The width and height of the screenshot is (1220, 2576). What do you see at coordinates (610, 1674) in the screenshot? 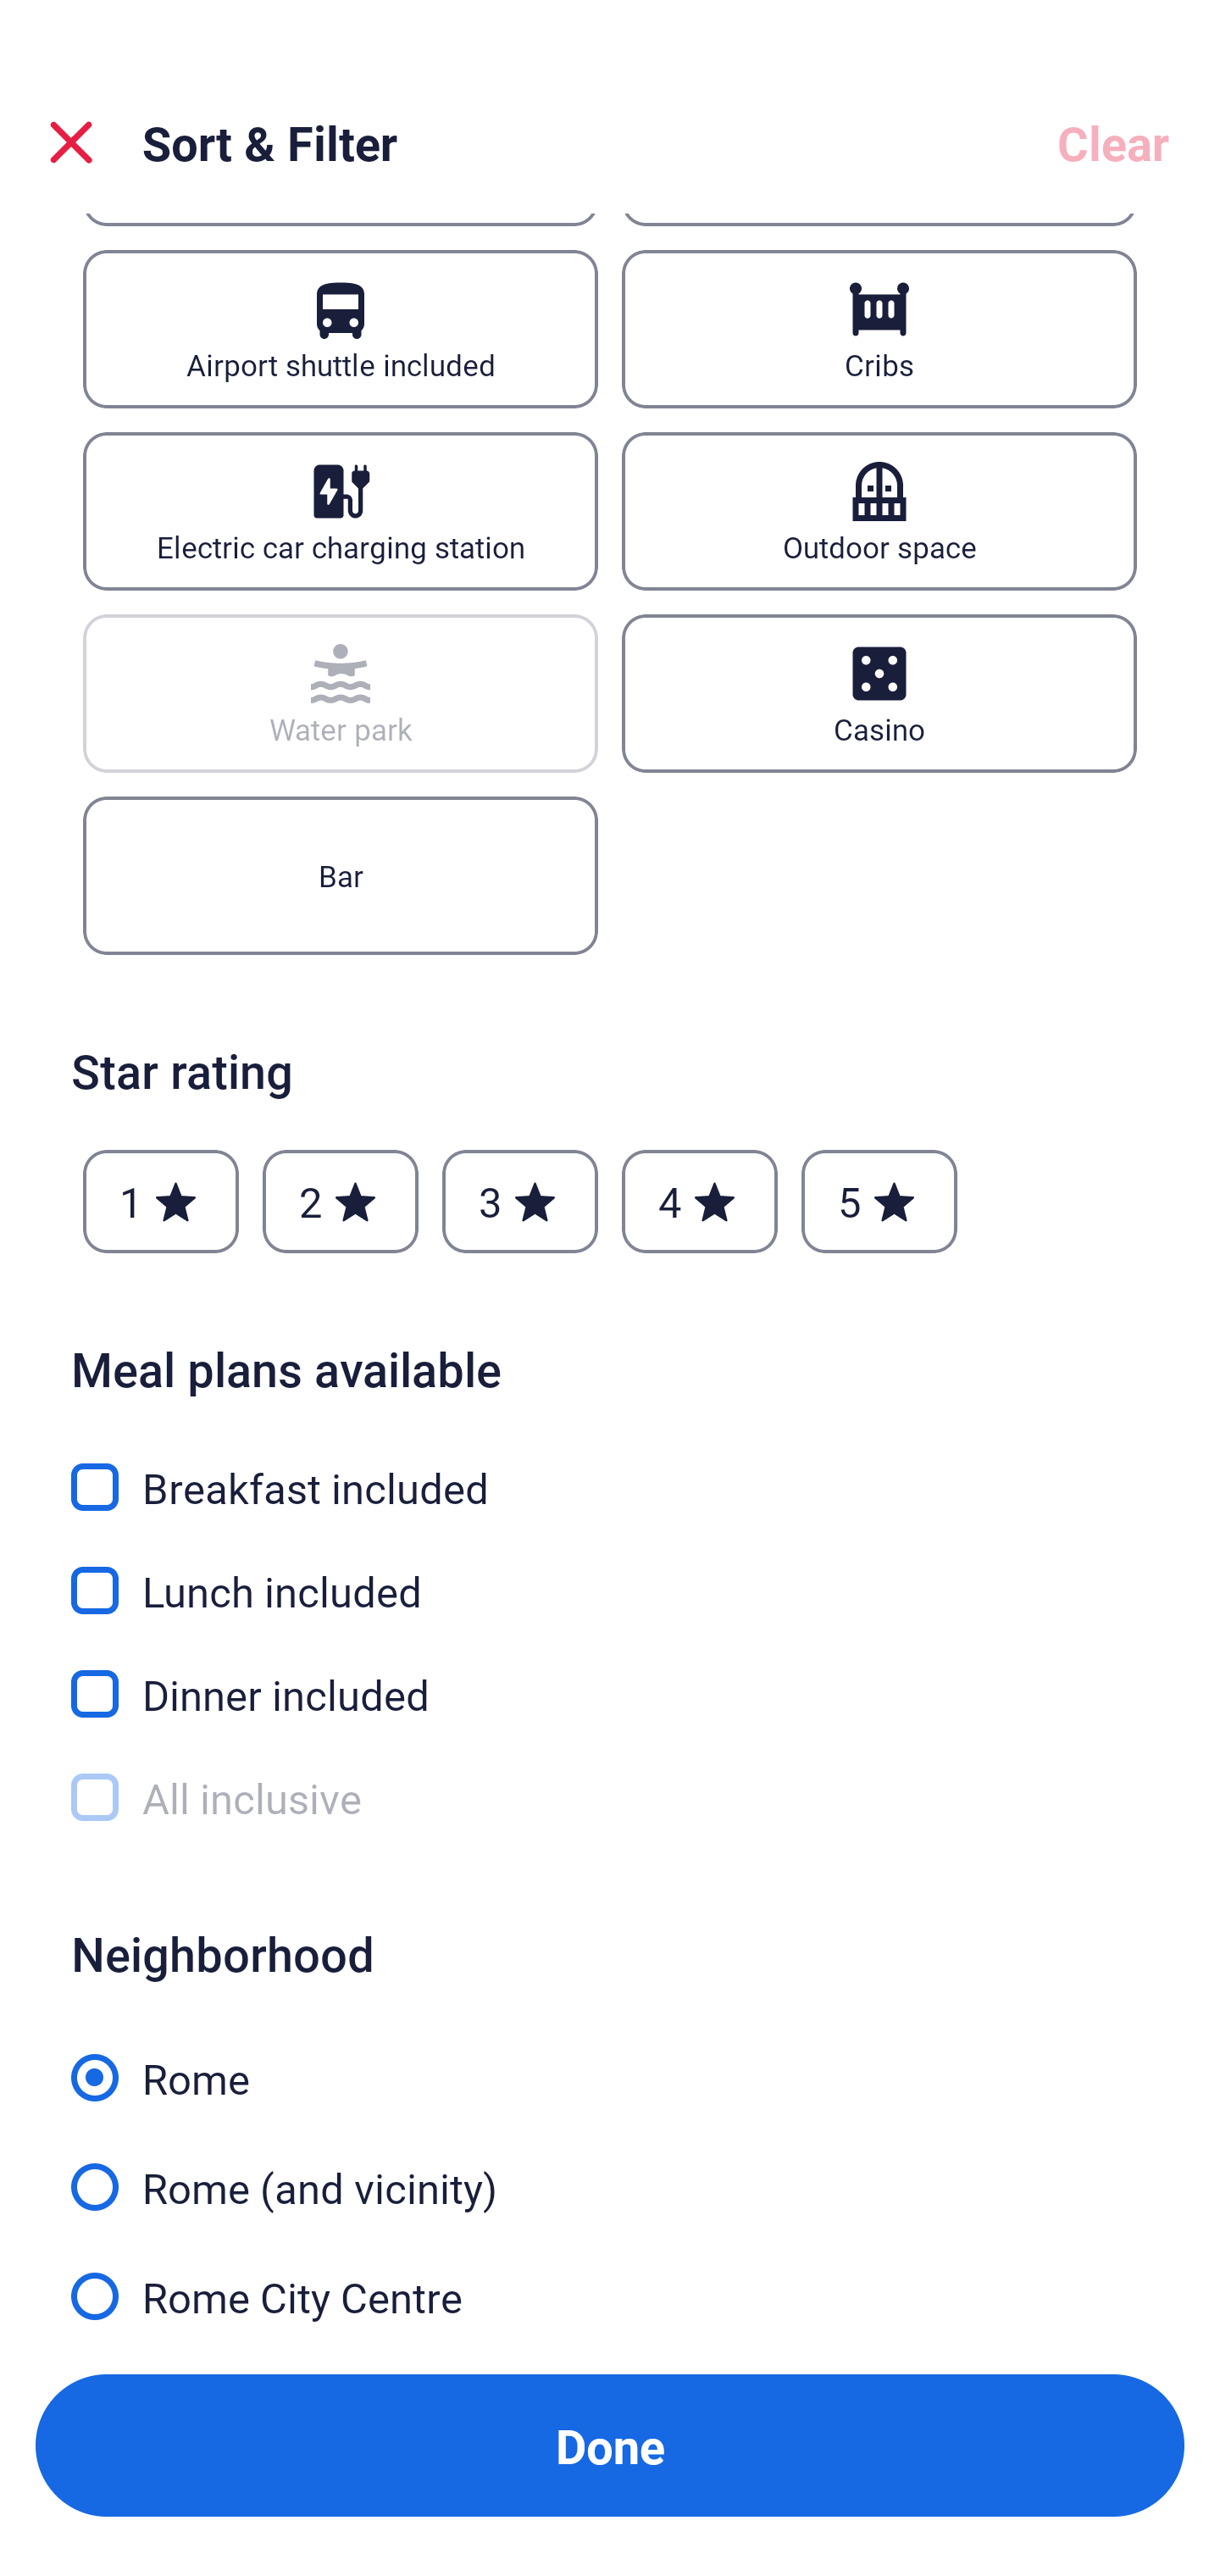
I see `Dinner included, Dinner included` at bounding box center [610, 1674].